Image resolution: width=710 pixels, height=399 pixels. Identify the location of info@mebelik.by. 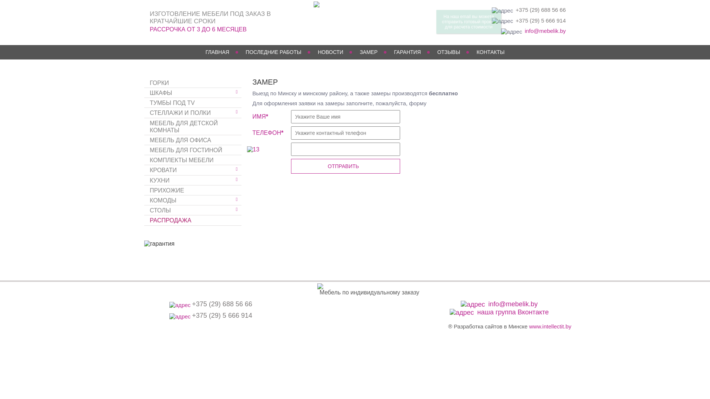
(545, 31).